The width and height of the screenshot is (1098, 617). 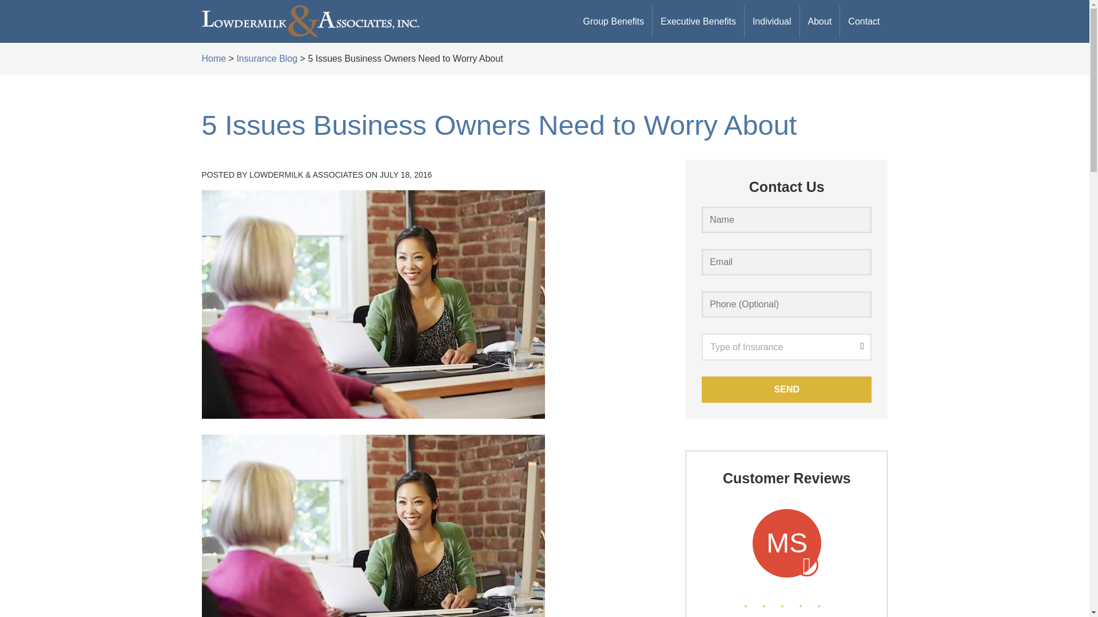 I want to click on About, so click(x=820, y=21).